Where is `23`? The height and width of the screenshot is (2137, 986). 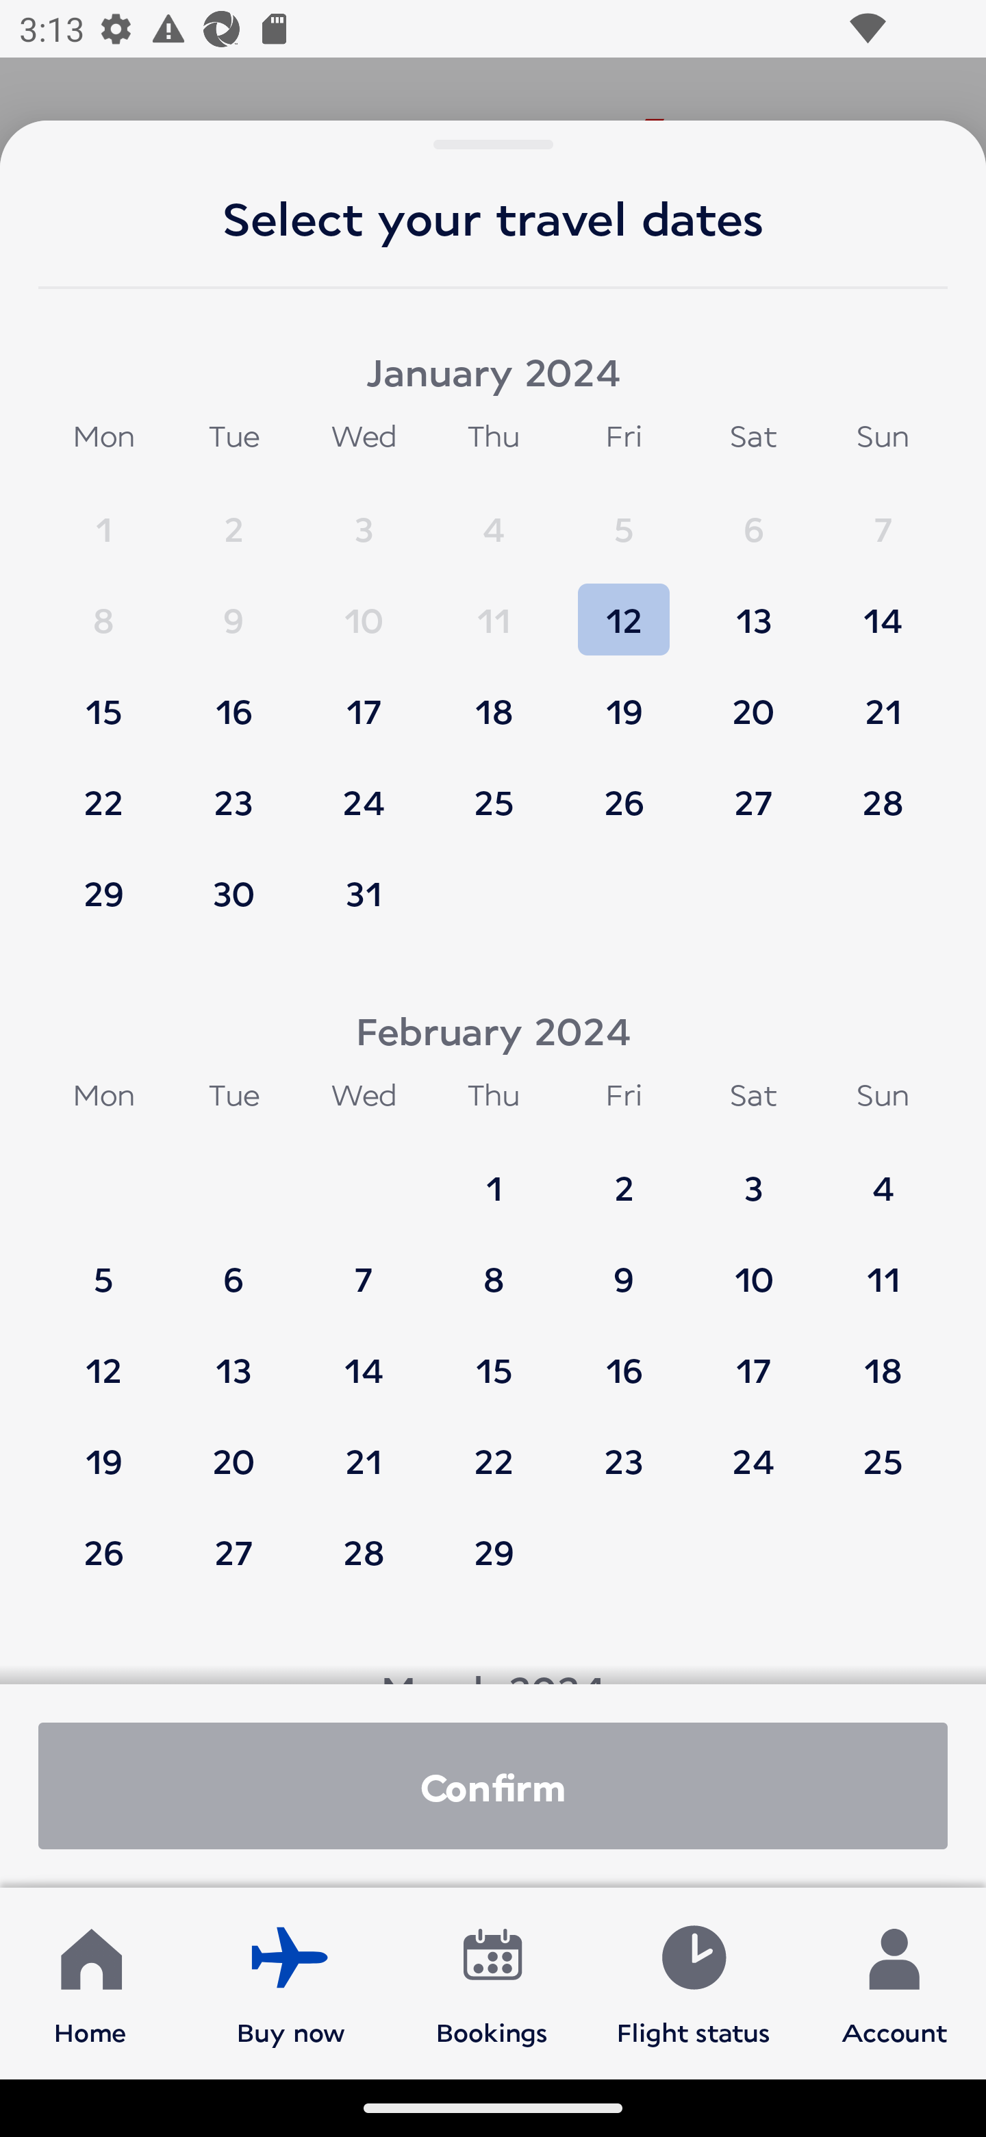
23 is located at coordinates (624, 1448).